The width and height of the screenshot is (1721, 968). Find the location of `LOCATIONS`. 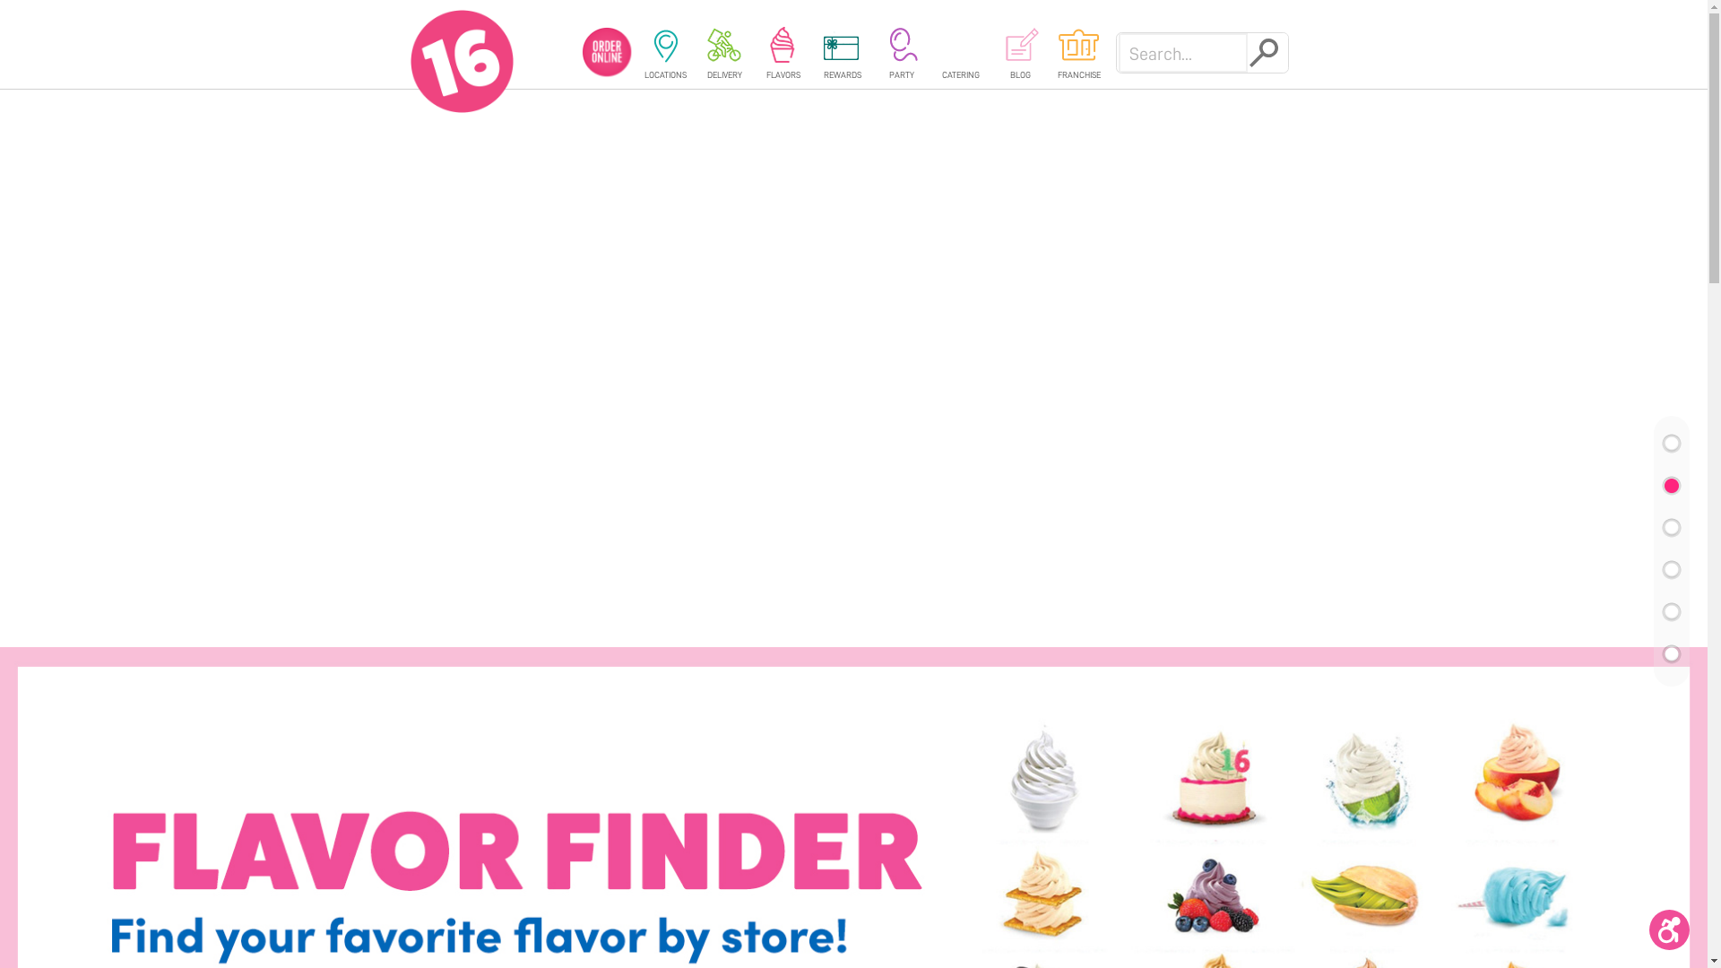

LOCATIONS is located at coordinates (665, 53).